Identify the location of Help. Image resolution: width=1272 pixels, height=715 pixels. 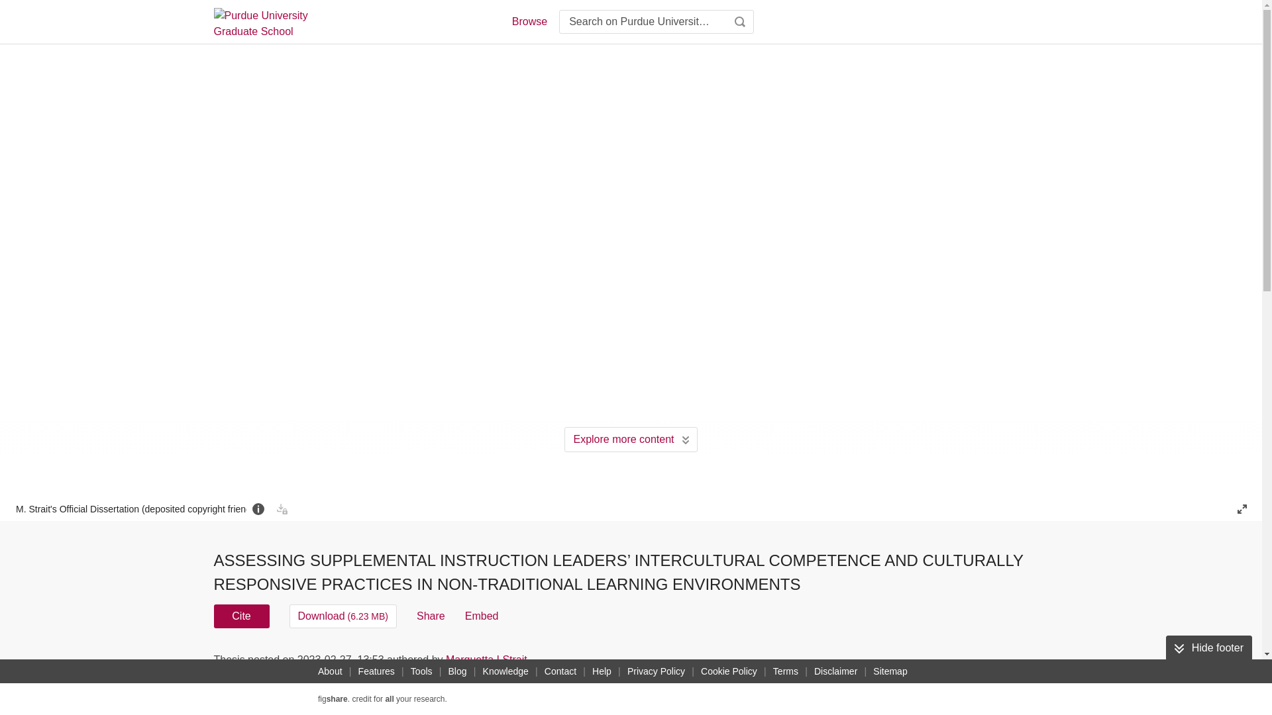
(602, 671).